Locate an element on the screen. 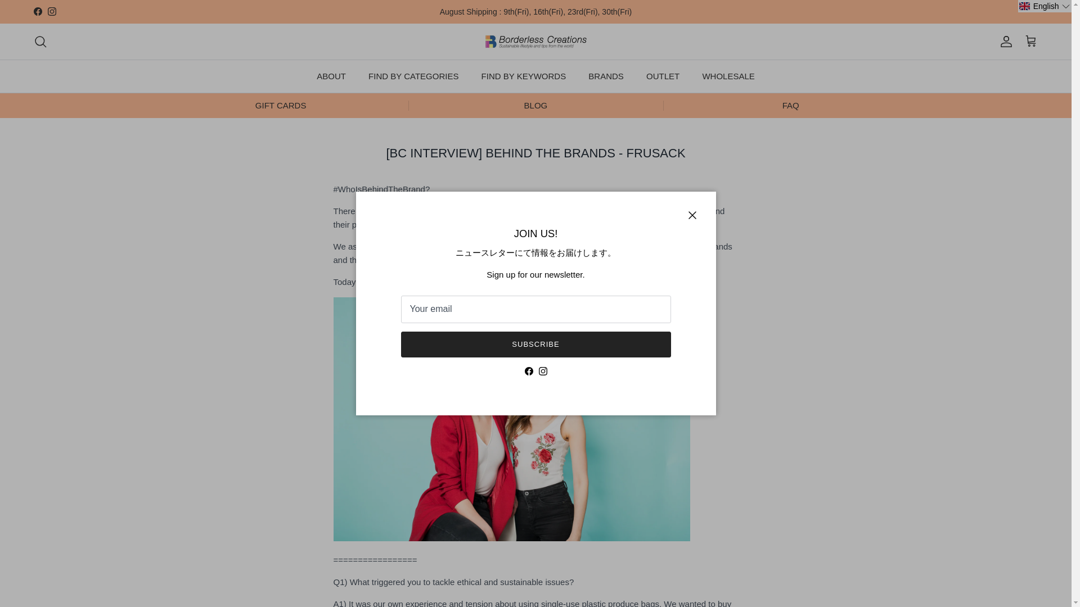 The width and height of the screenshot is (1080, 607). Borderless Creations on Instagram is located at coordinates (52, 11).